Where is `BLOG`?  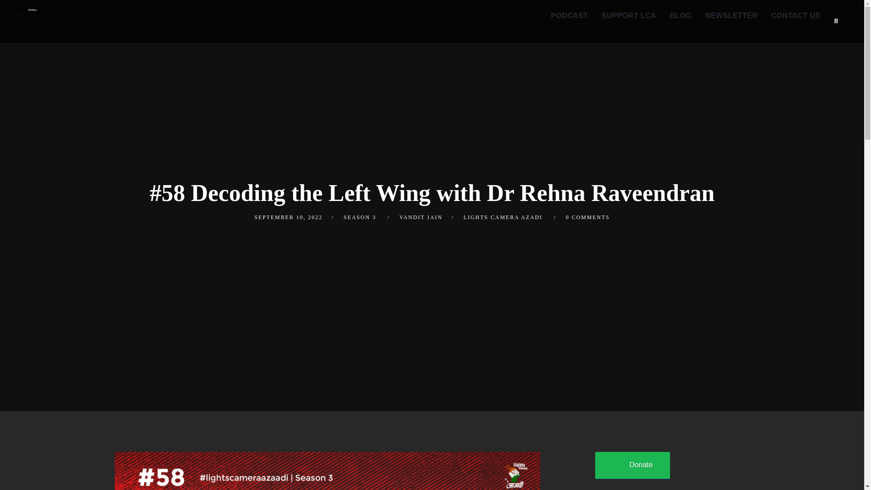 BLOG is located at coordinates (680, 16).